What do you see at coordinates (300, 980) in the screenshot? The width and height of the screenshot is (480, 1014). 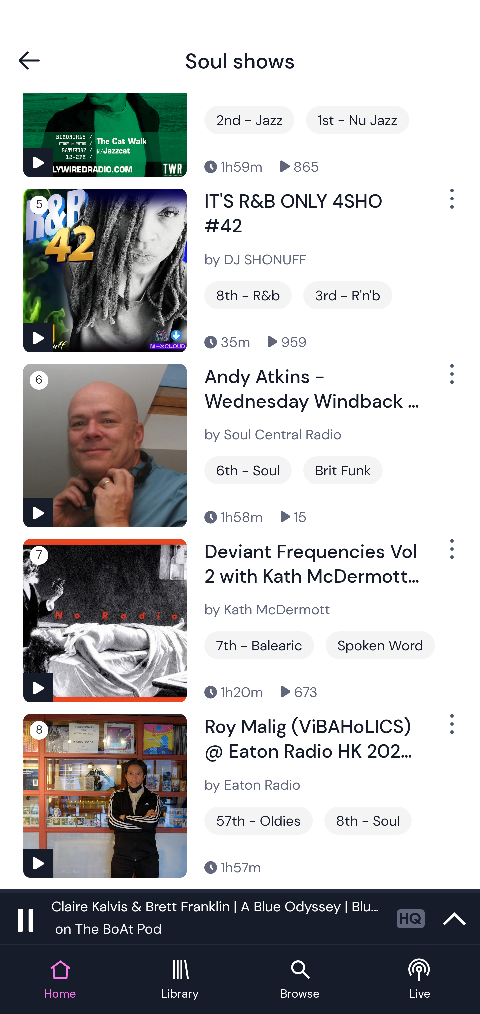 I see `Browse tab Browse` at bounding box center [300, 980].